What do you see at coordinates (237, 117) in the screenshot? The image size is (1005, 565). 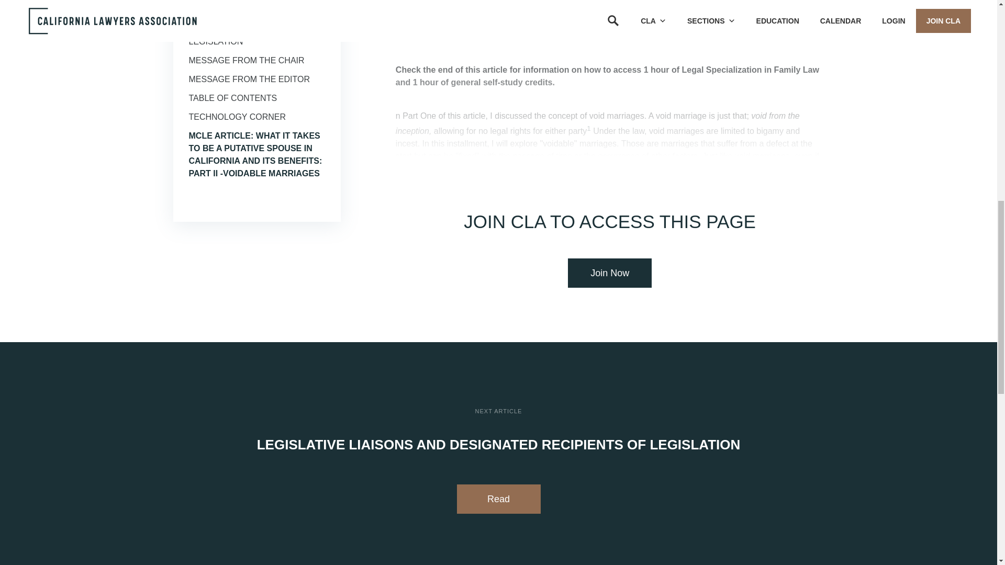 I see `Technology Corner` at bounding box center [237, 117].